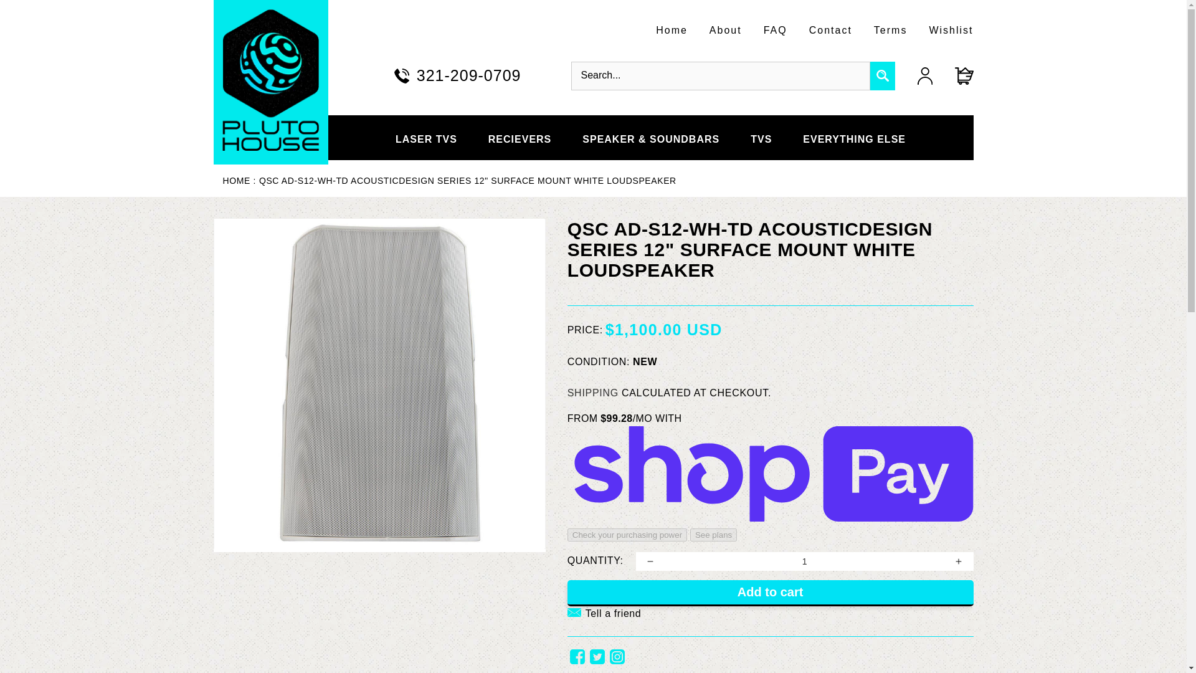 Image resolution: width=1196 pixels, height=673 pixels. Describe the element at coordinates (761, 137) in the screenshot. I see `TVS` at that location.